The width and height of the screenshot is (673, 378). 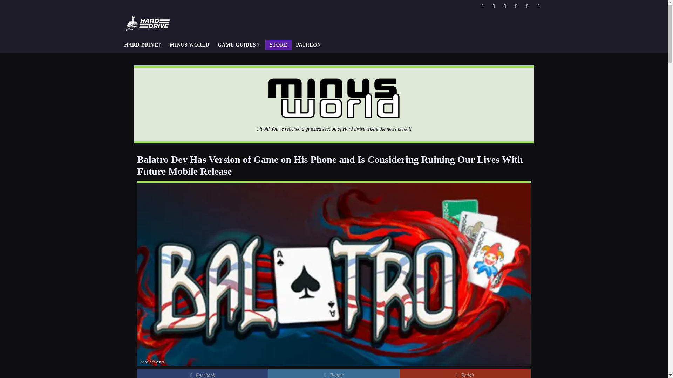 I want to click on Twitter, so click(x=333, y=373).